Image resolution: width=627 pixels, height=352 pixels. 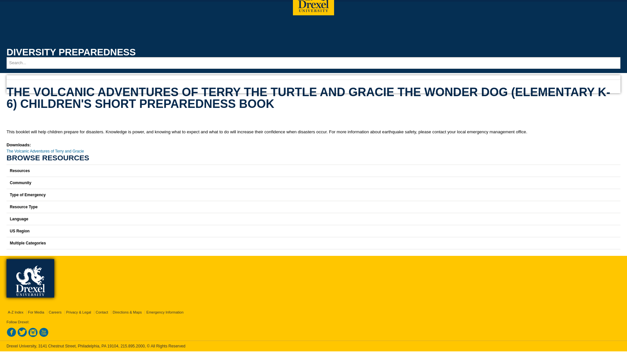 I want to click on US Region, so click(x=313, y=231).